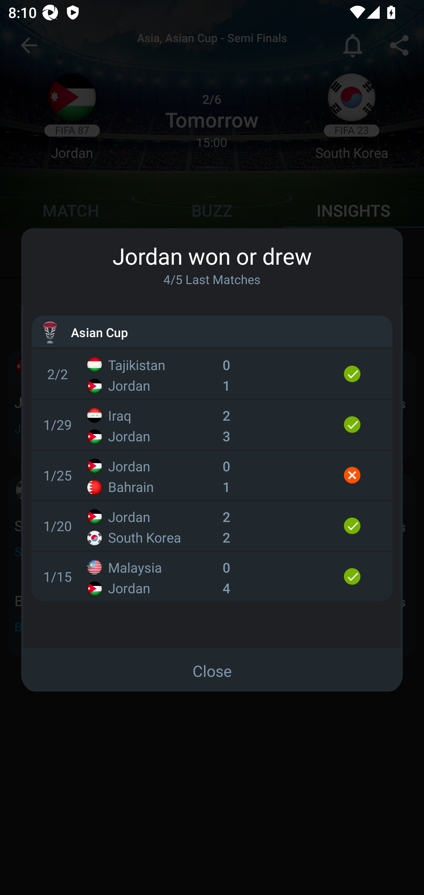 The height and width of the screenshot is (895, 424). I want to click on 1/20 Jordan 2 South Korea 2, so click(212, 526).